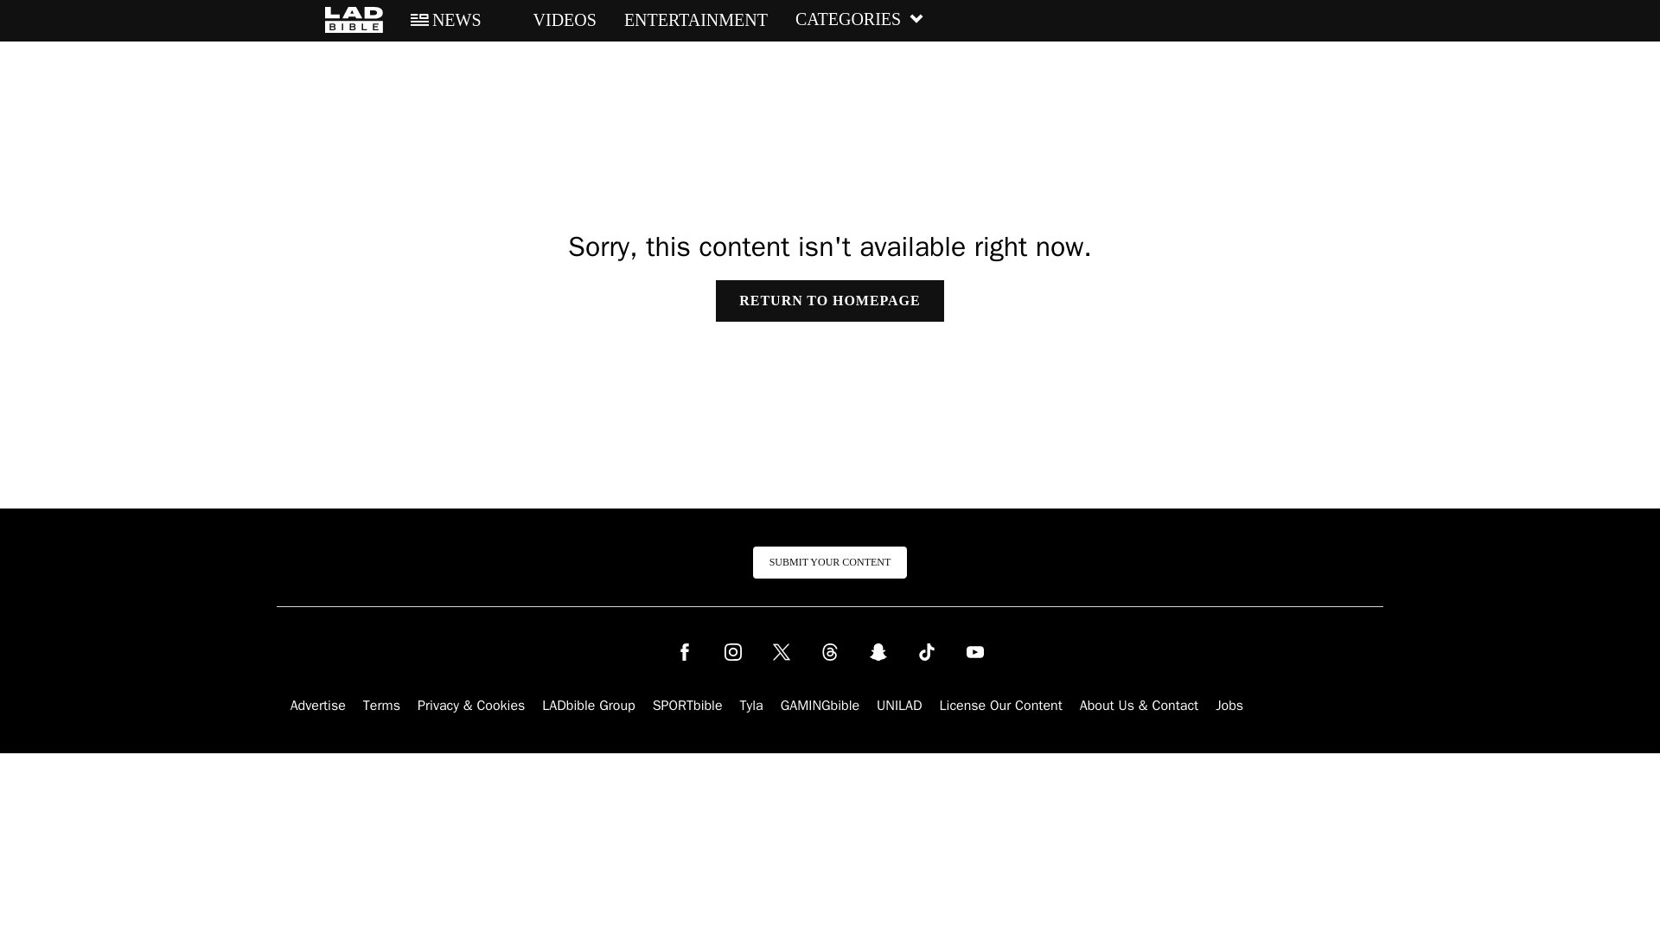 This screenshot has height=934, width=1660. What do you see at coordinates (695, 20) in the screenshot?
I see `ENTERTAINMENT` at bounding box center [695, 20].